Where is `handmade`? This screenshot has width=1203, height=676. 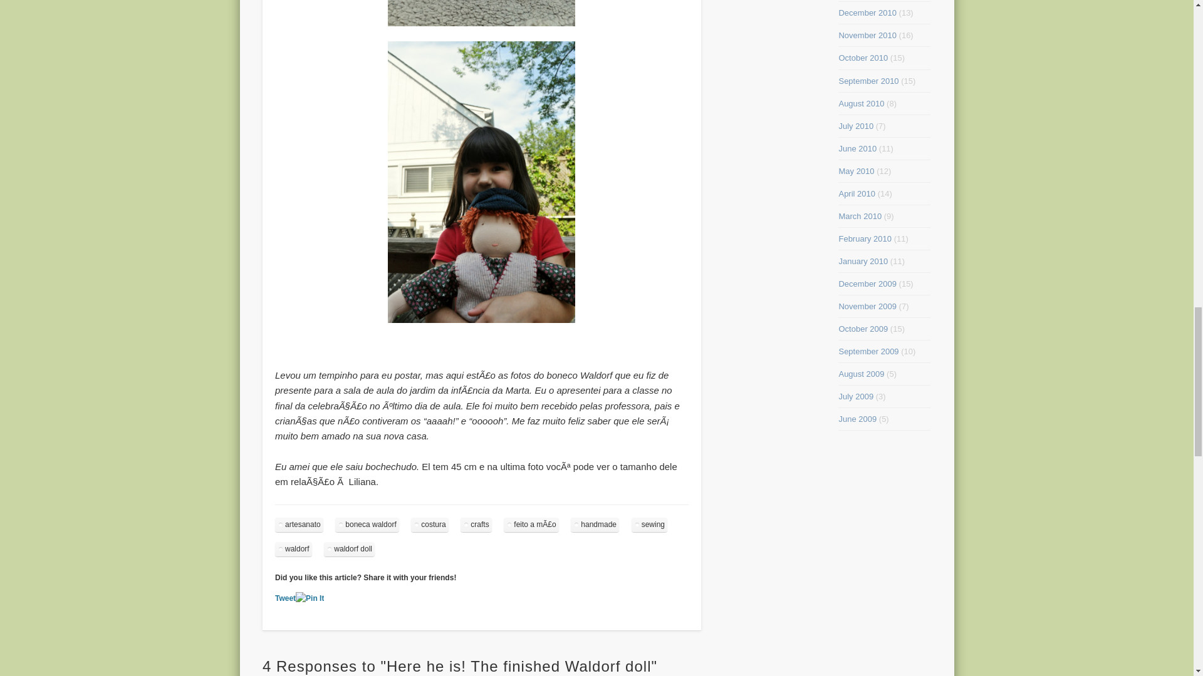 handmade is located at coordinates (595, 525).